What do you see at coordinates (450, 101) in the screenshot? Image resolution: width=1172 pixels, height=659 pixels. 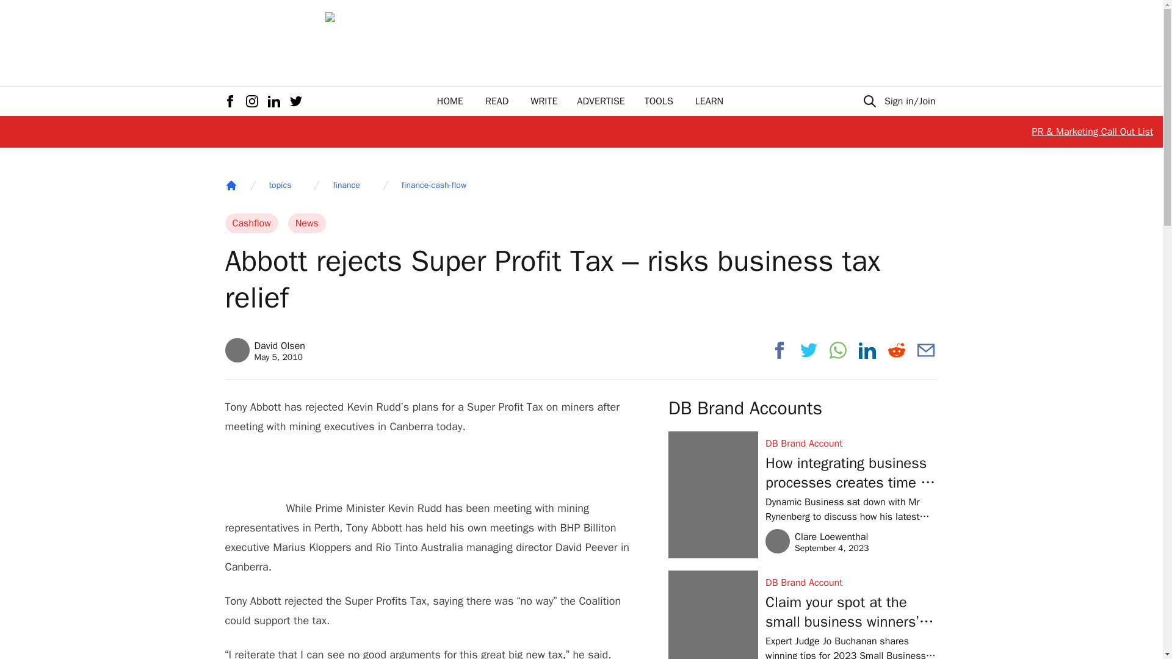 I see `LEARN` at bounding box center [450, 101].